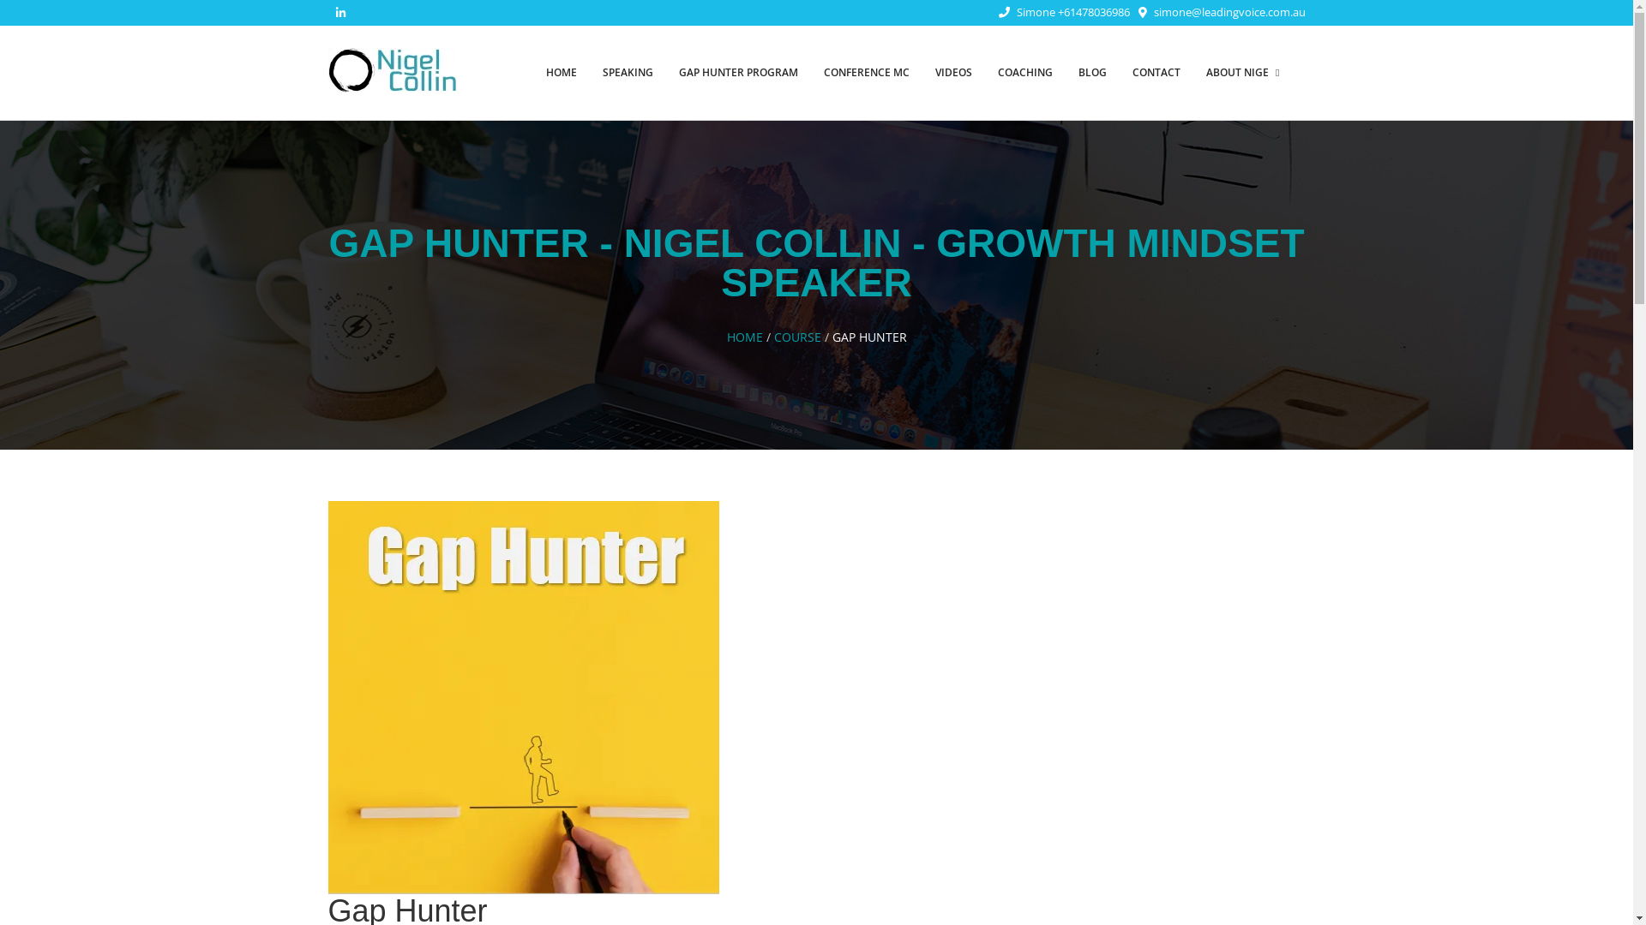  I want to click on HOME, so click(562, 73).